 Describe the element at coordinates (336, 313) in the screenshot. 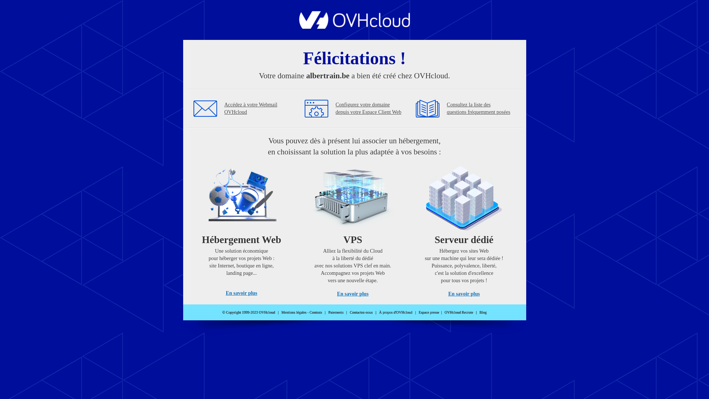

I see `Paiements` at that location.